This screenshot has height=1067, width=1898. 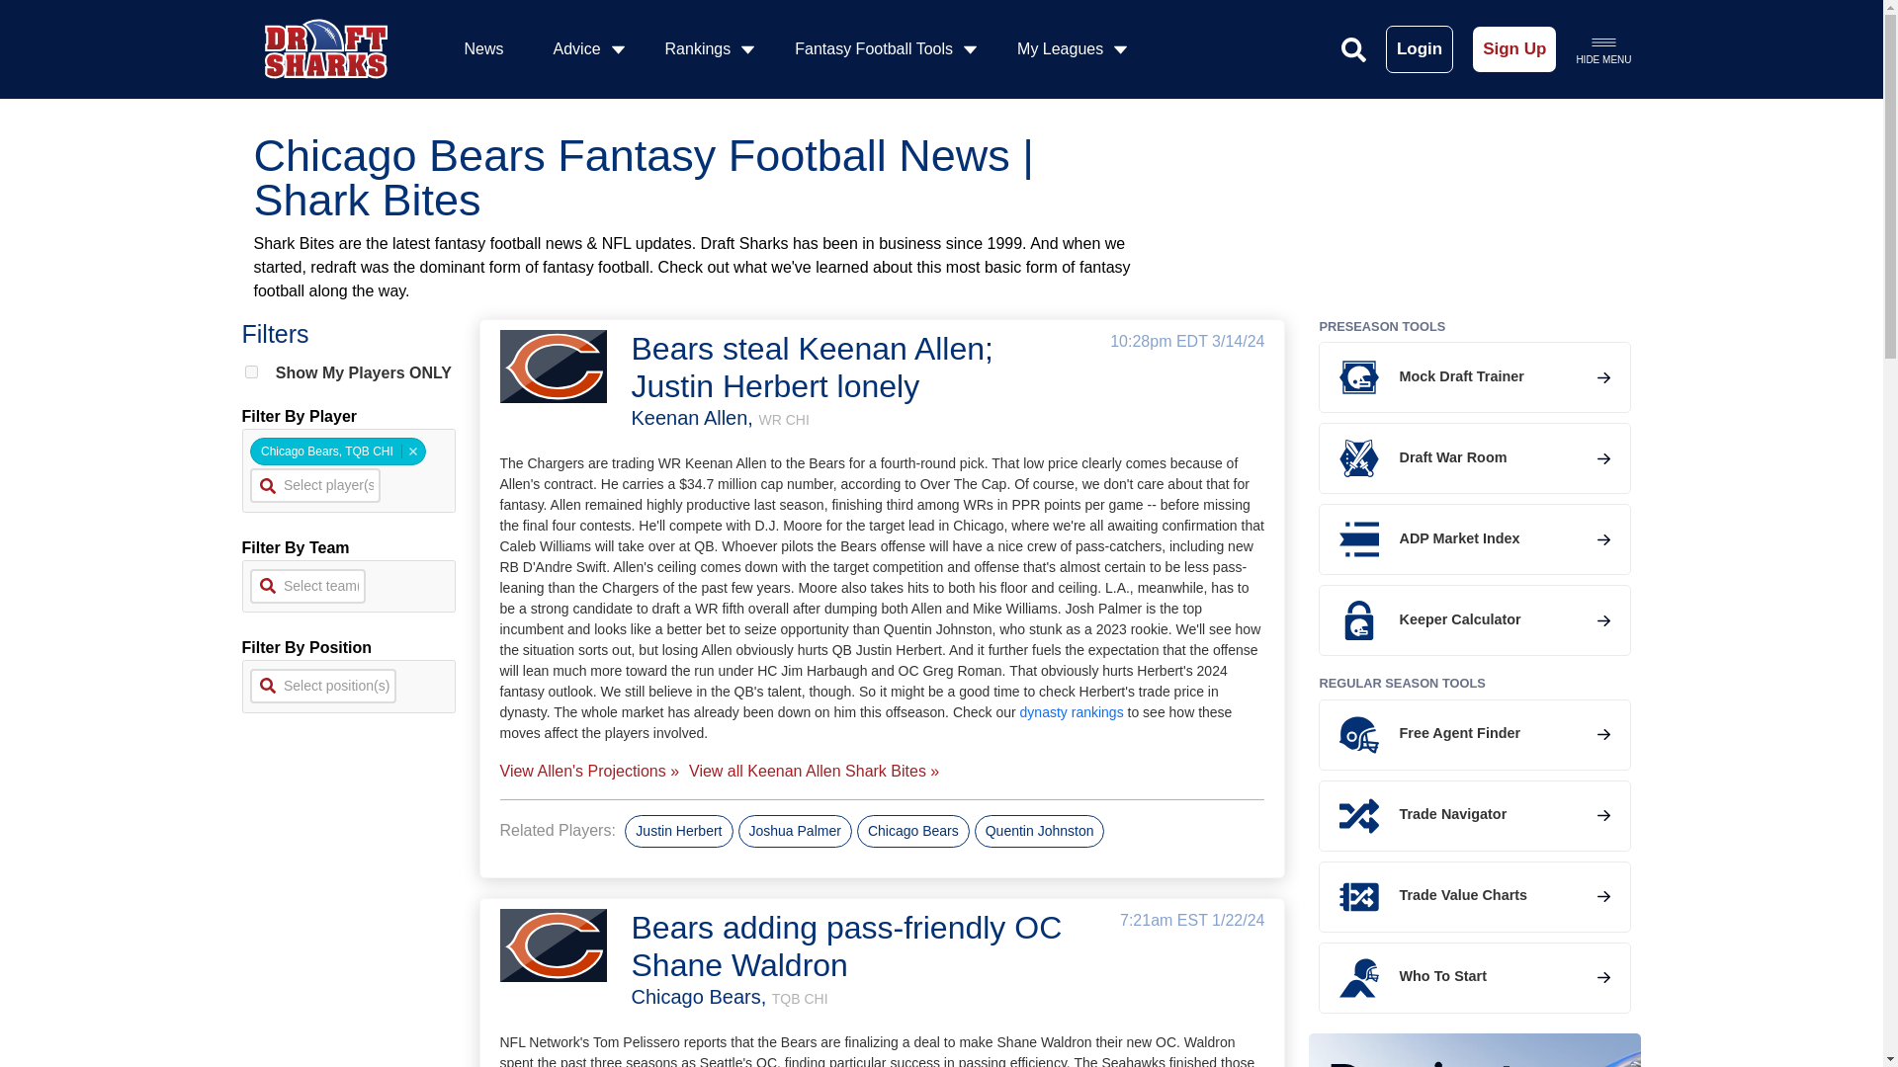 What do you see at coordinates (1420, 49) in the screenshot?
I see `Login` at bounding box center [1420, 49].